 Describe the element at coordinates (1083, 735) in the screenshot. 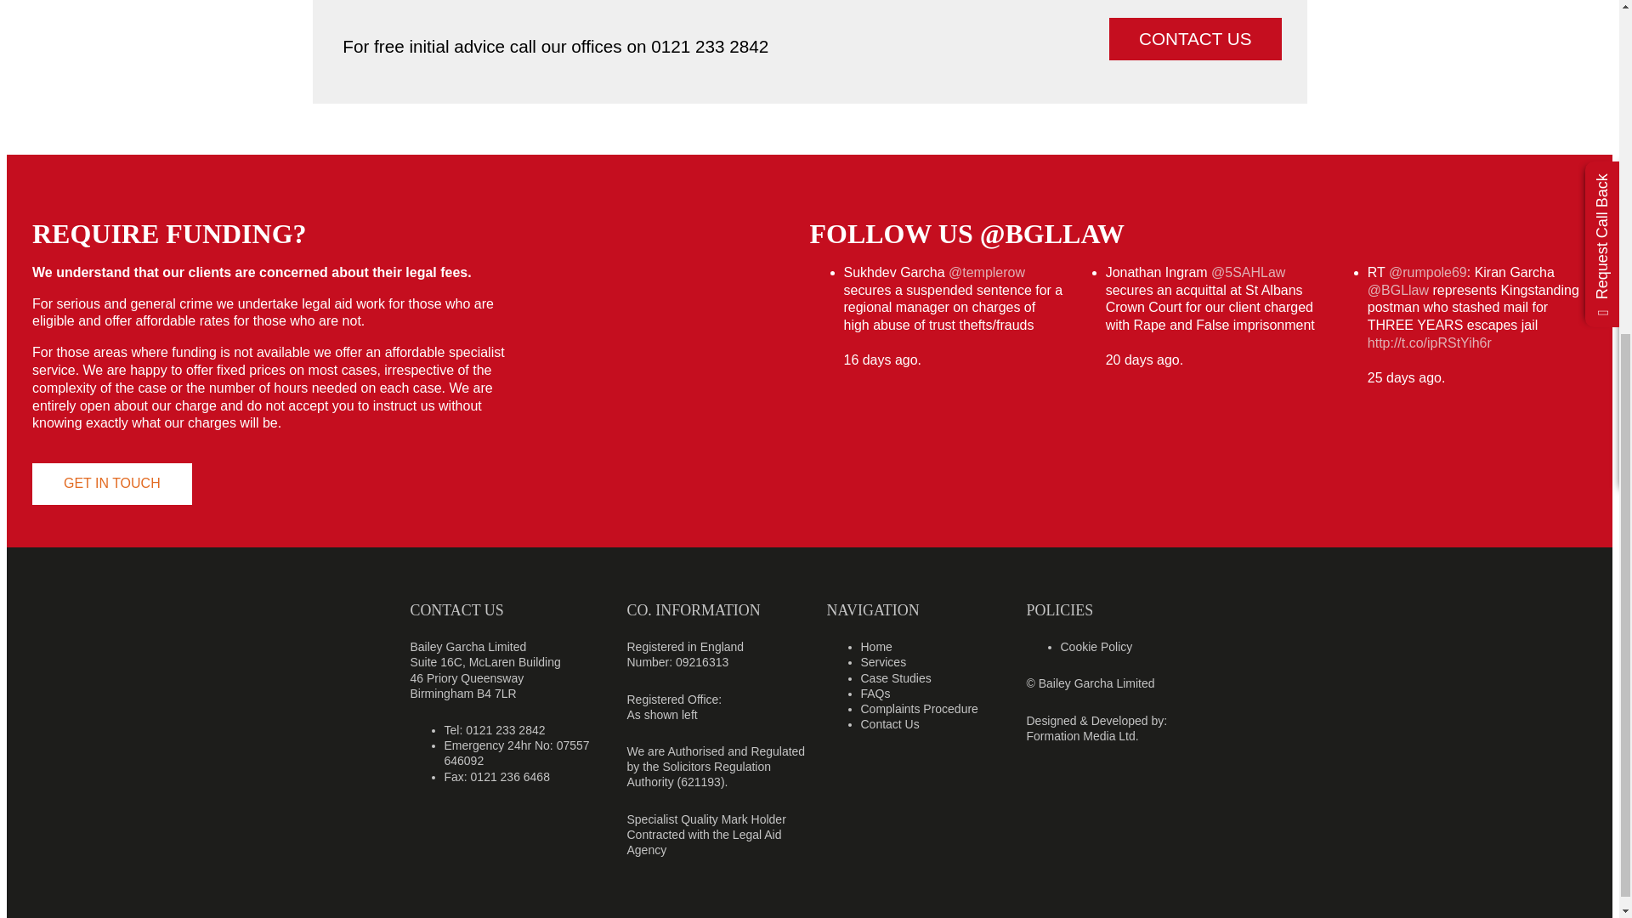

I see `Formation Media Ltd.` at that location.